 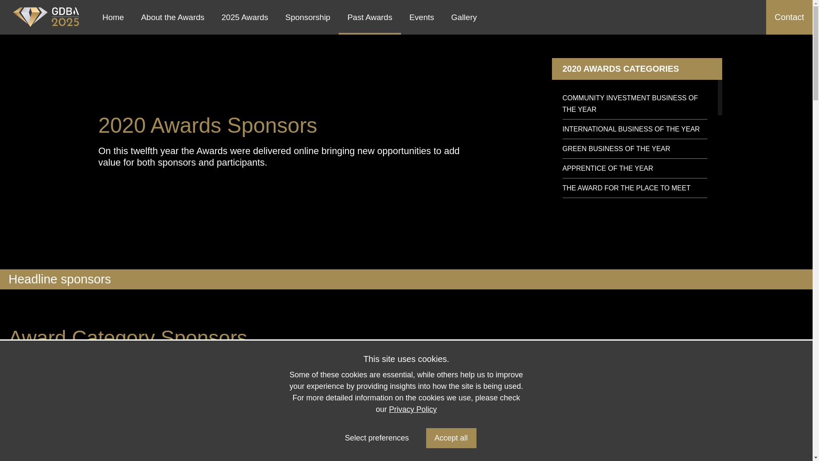 What do you see at coordinates (113, 17) in the screenshot?
I see `Home` at bounding box center [113, 17].